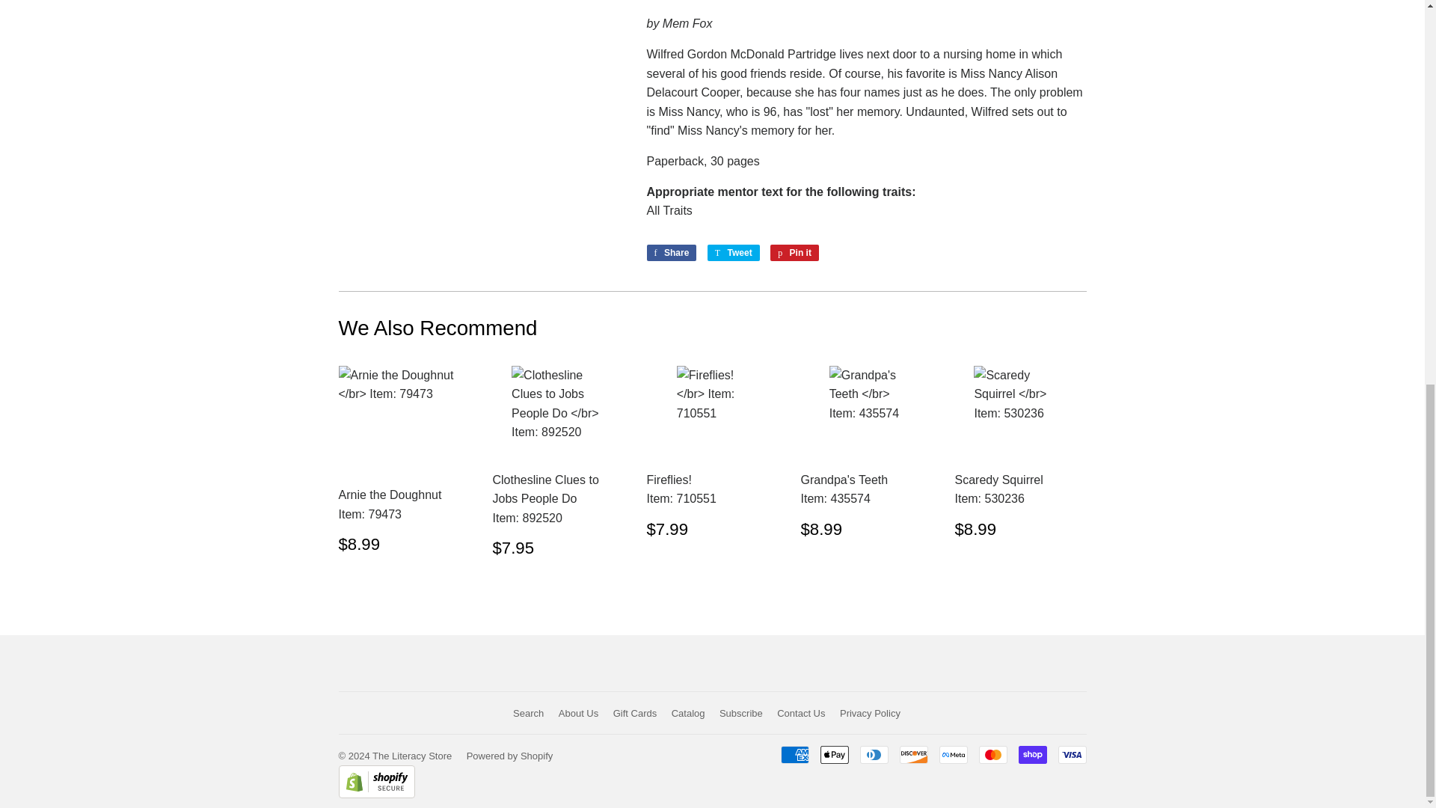  I want to click on American Express, so click(795, 754).